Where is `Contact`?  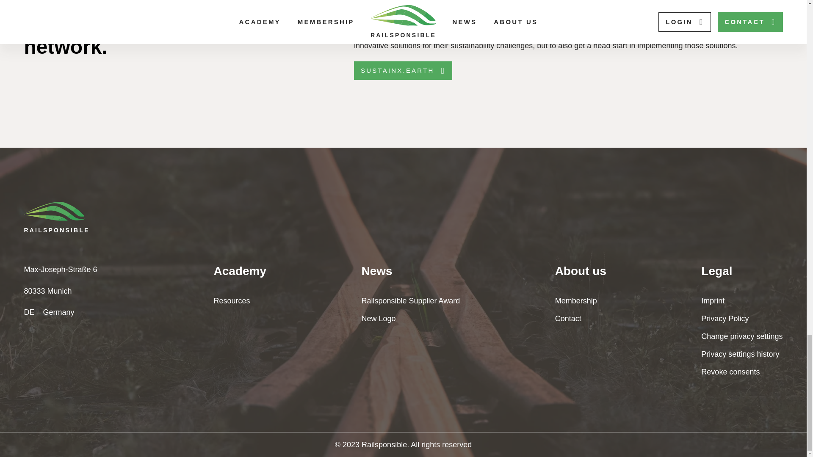
Contact is located at coordinates (581, 318).